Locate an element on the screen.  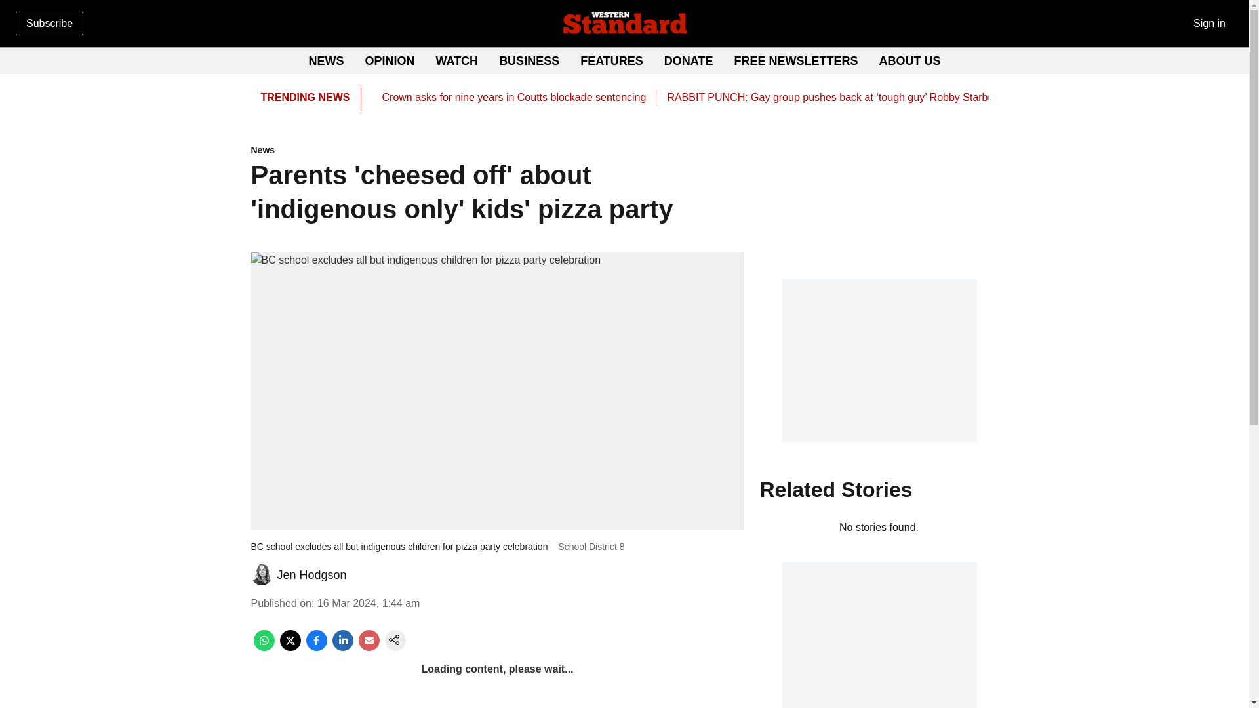
Crown asks for nine years in Coutts blockade sentencing is located at coordinates (513, 97).